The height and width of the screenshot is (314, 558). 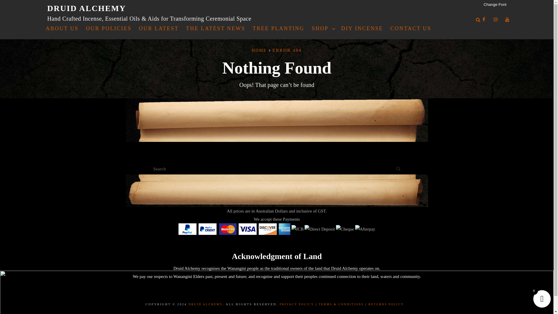 What do you see at coordinates (320, 229) in the screenshot?
I see `Direct Deposit` at bounding box center [320, 229].